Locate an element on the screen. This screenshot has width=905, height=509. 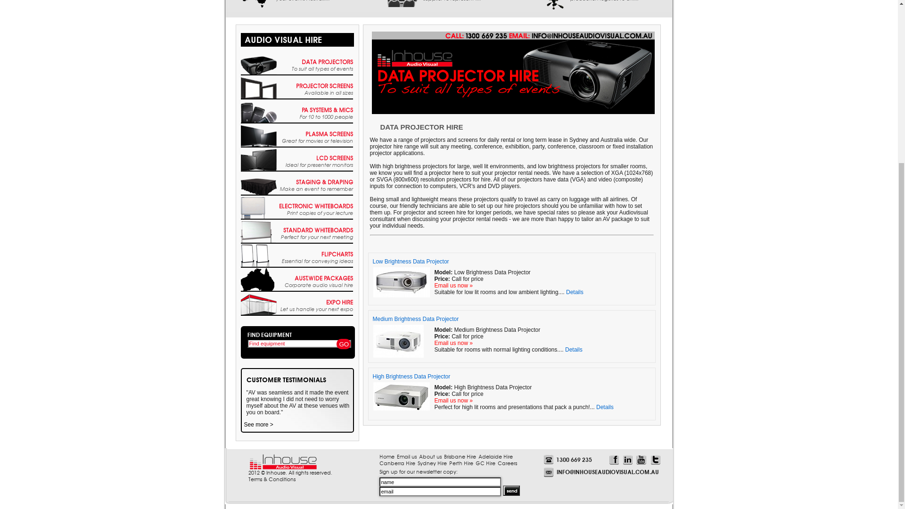
Austrlia Wide Road Shows is located at coordinates (255, 228).